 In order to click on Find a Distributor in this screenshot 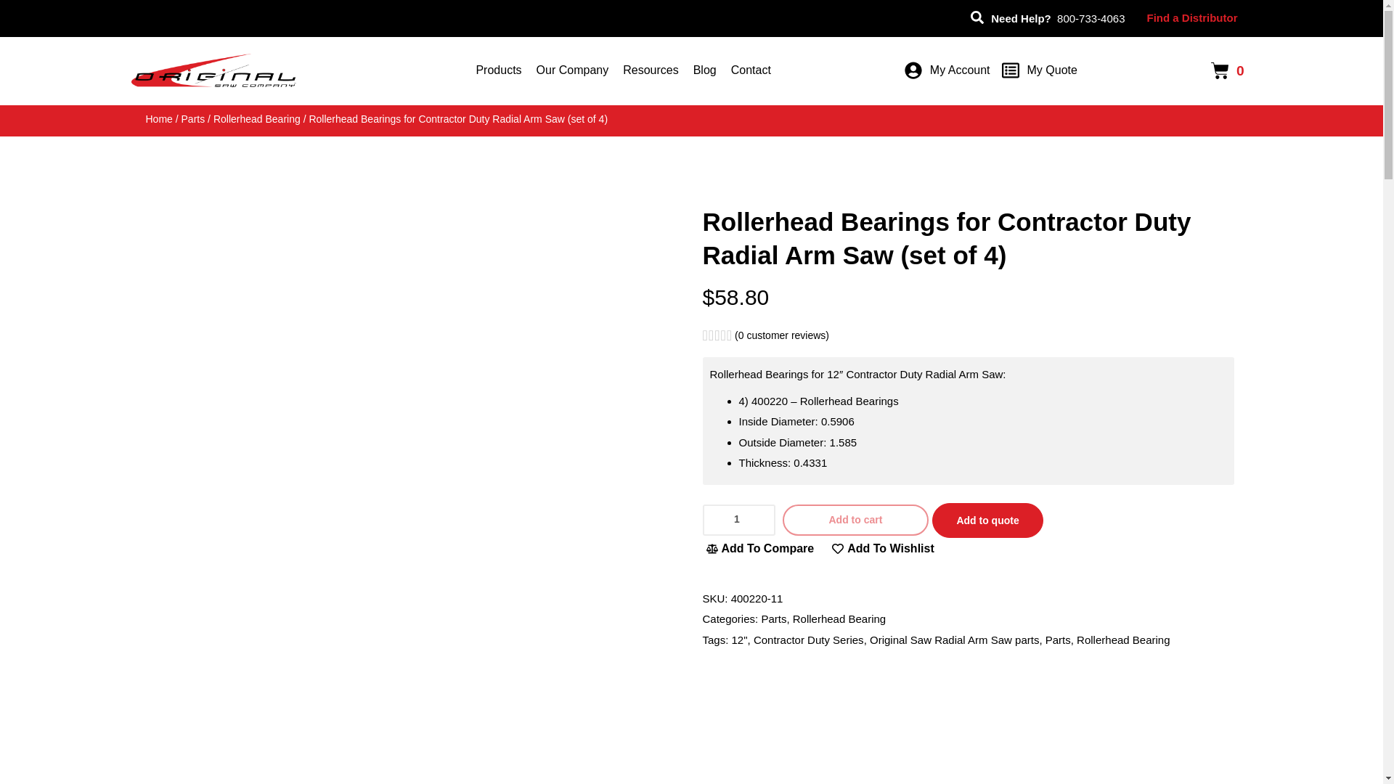, I will do `click(1192, 17)`.